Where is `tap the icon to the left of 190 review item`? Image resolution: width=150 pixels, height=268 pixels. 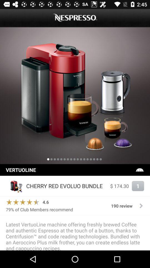 tap the icon to the left of 190 review item is located at coordinates (39, 209).